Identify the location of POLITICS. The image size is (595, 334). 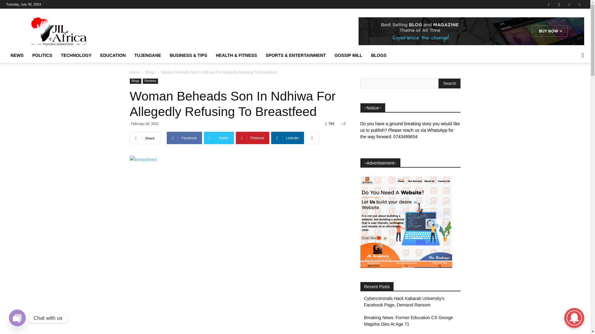
(42, 55).